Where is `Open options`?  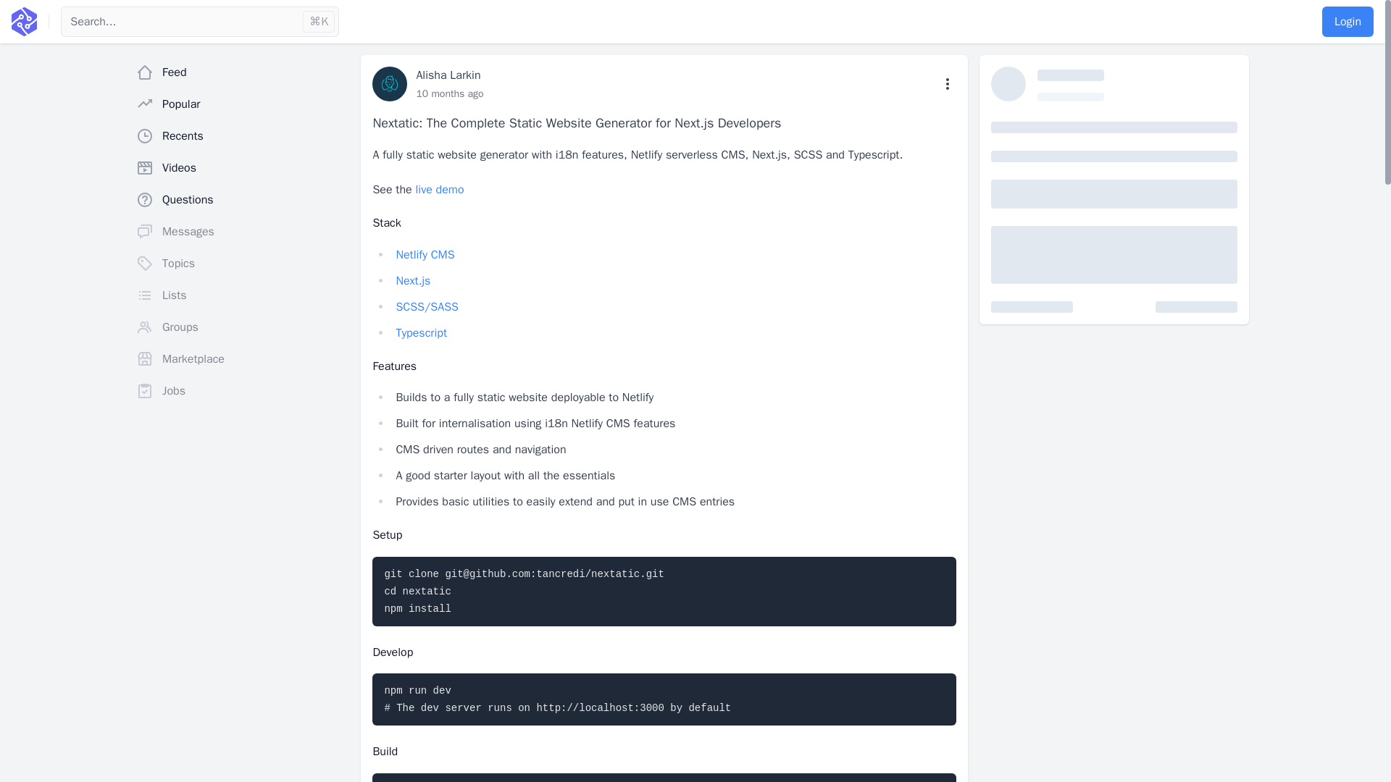
Open options is located at coordinates (948, 84).